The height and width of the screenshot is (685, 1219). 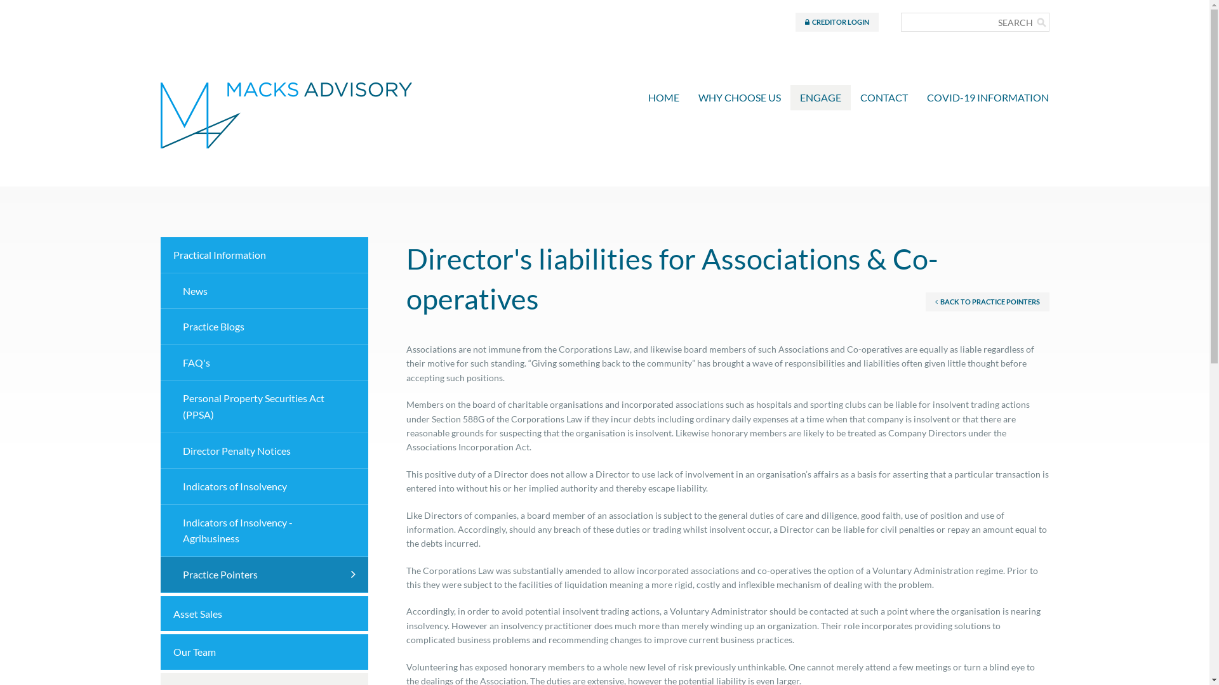 What do you see at coordinates (837, 22) in the screenshot?
I see `  CREDITOR LOGIN` at bounding box center [837, 22].